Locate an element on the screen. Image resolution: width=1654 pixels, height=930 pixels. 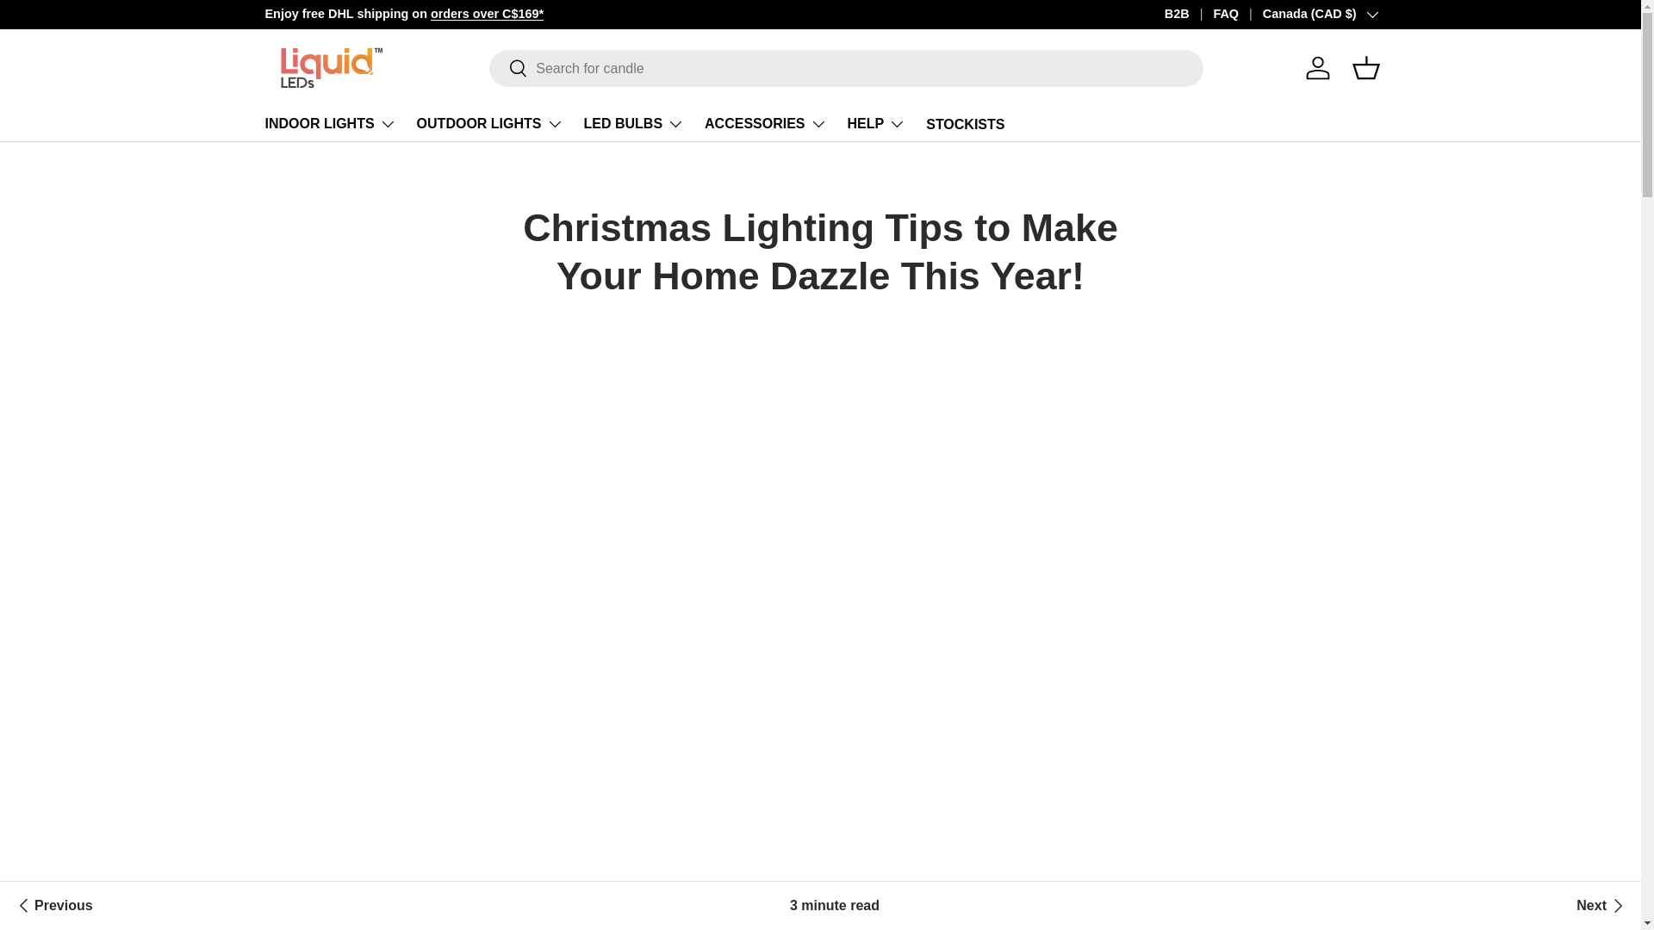
Returns Policy is located at coordinates (1361, 13).